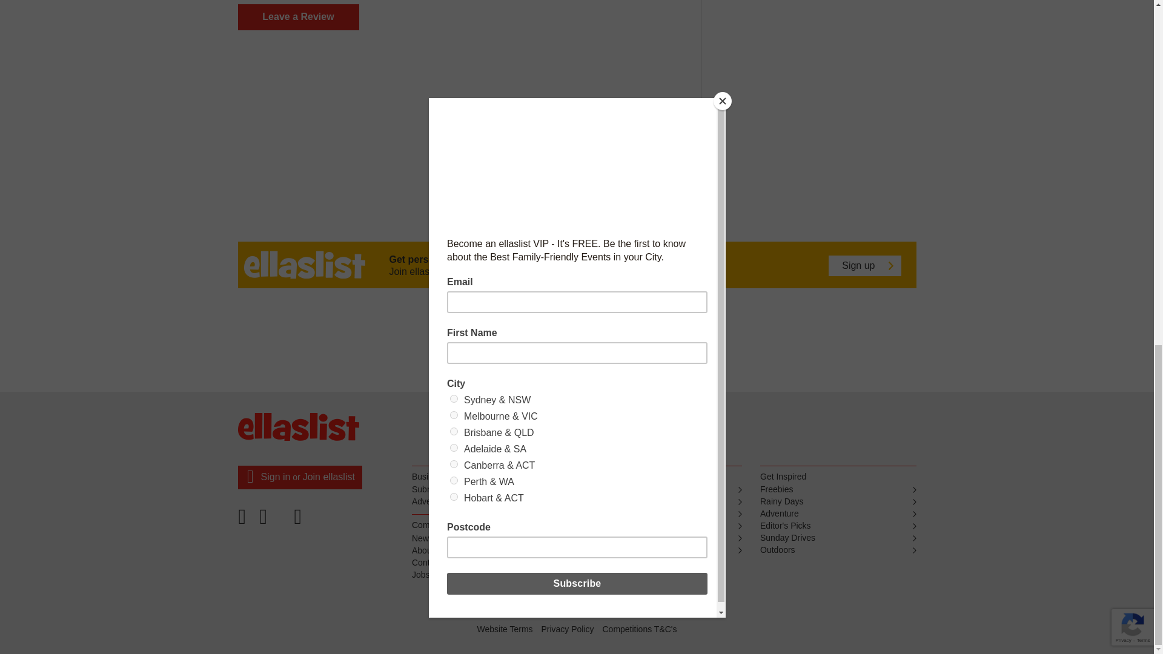  Describe the element at coordinates (489, 501) in the screenshot. I see `Advertise` at that location.